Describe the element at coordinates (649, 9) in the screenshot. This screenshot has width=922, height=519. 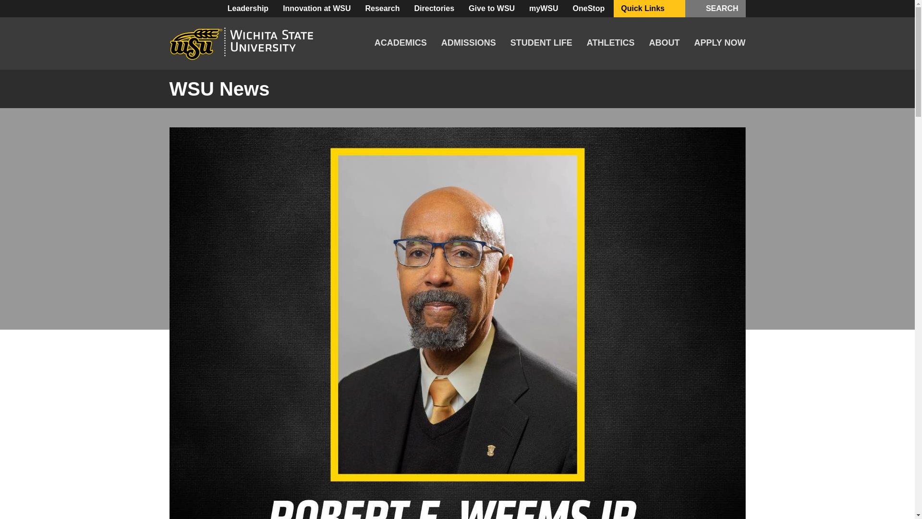
I see `Quick Links` at that location.